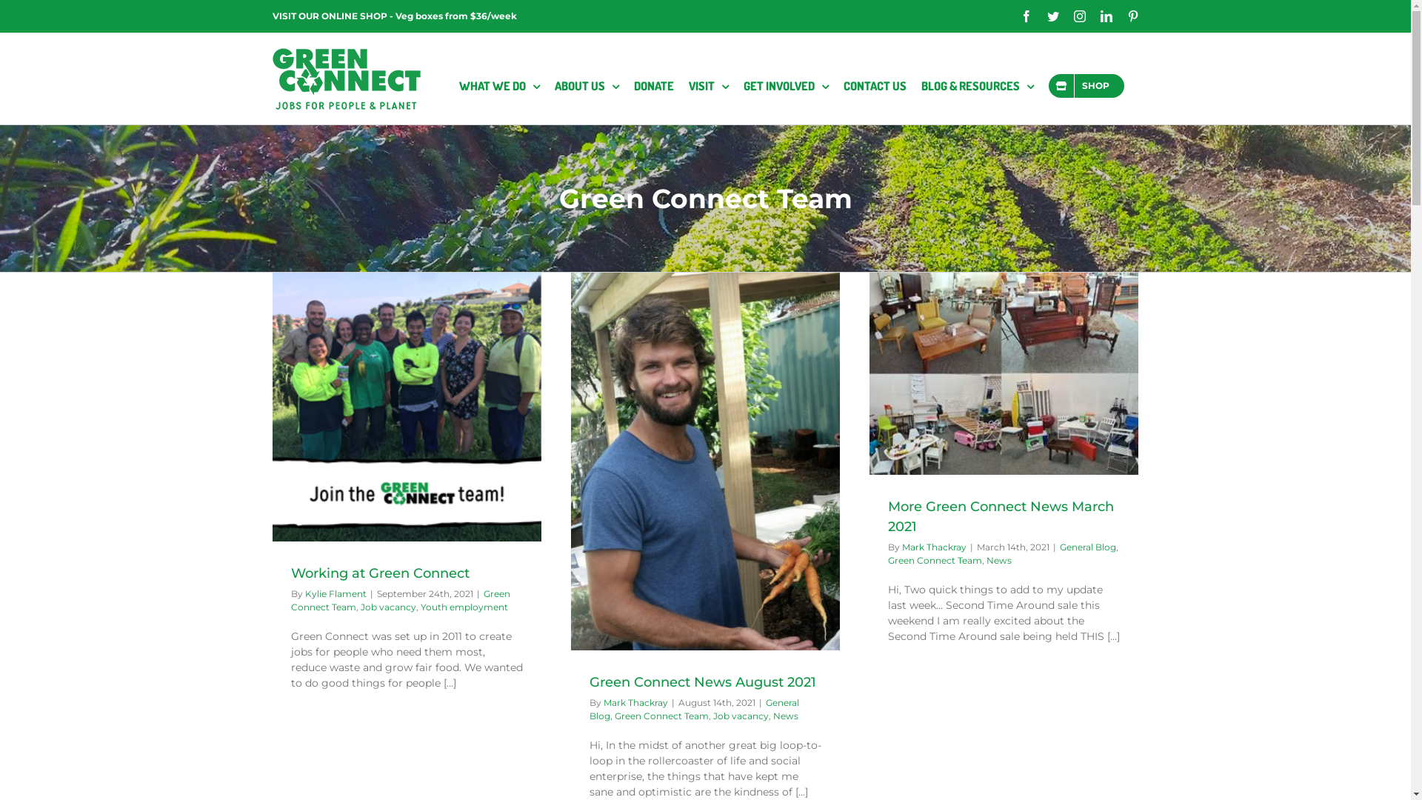  I want to click on Twitter, so click(1053, 16).